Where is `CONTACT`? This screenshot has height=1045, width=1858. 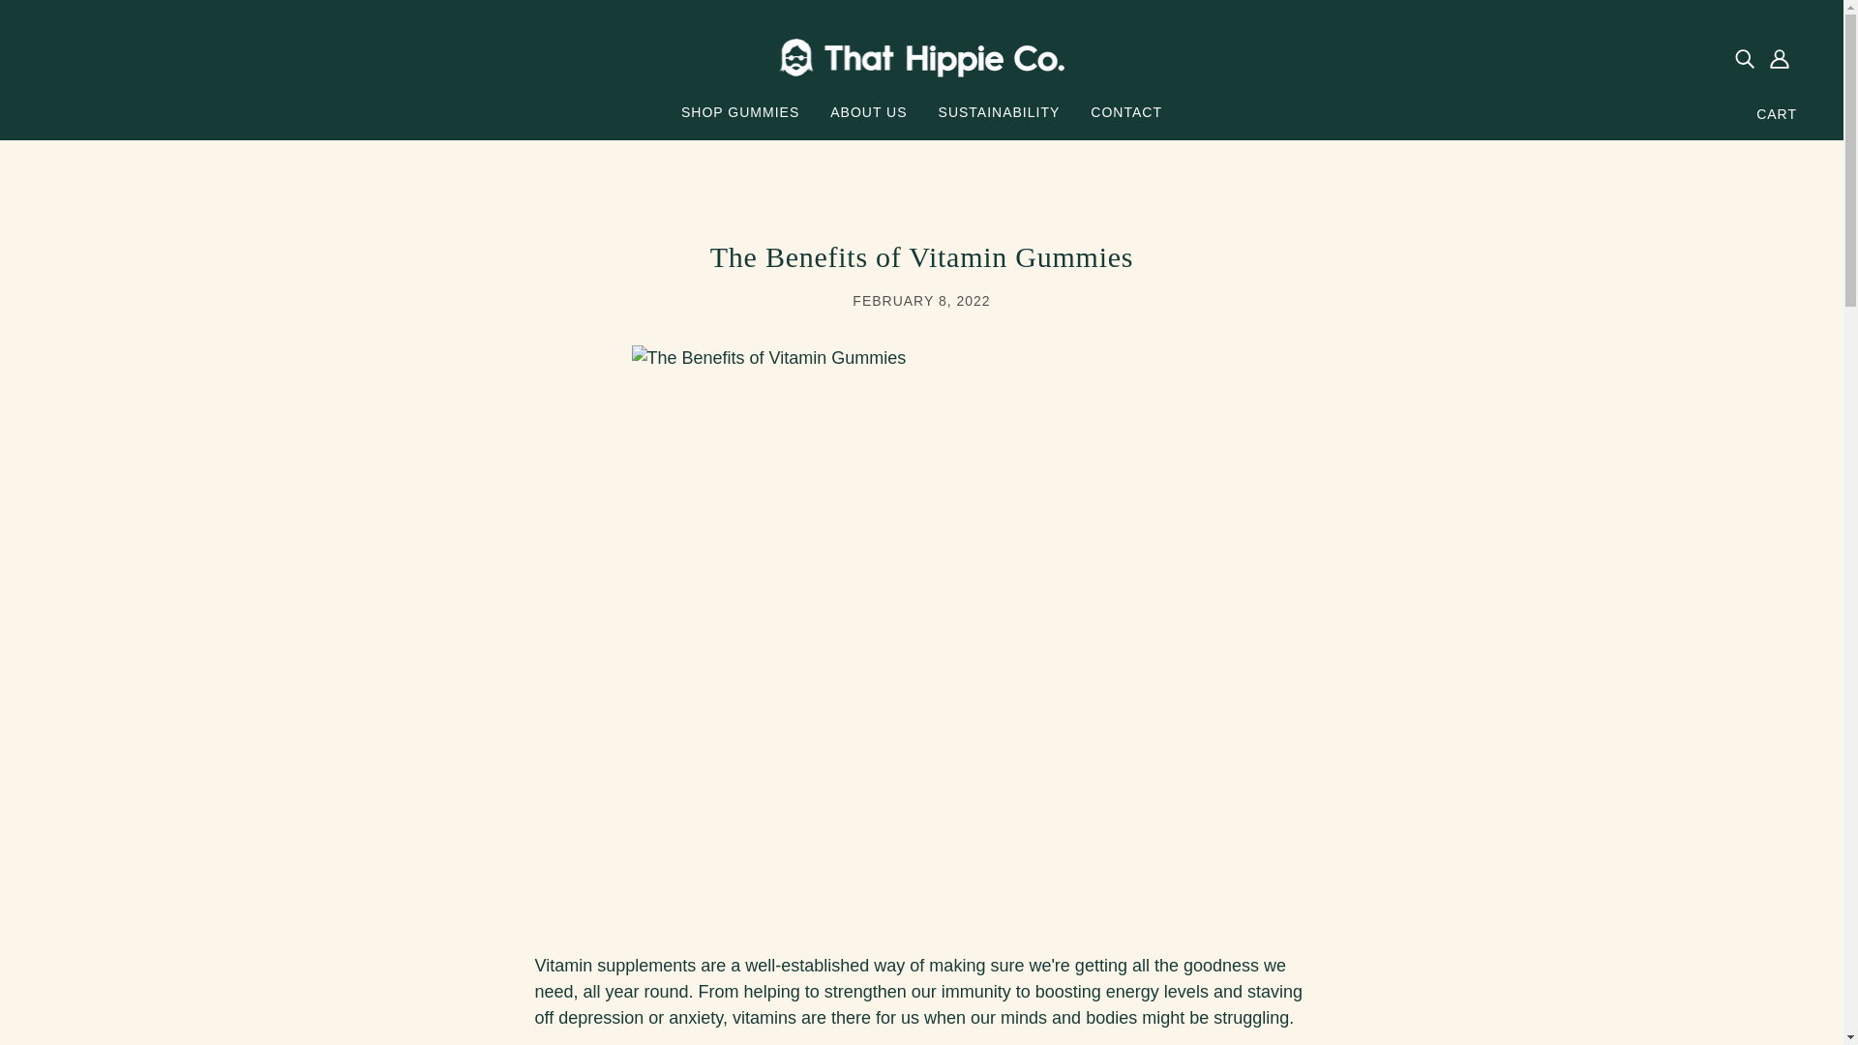
CONTACT is located at coordinates (1126, 122).